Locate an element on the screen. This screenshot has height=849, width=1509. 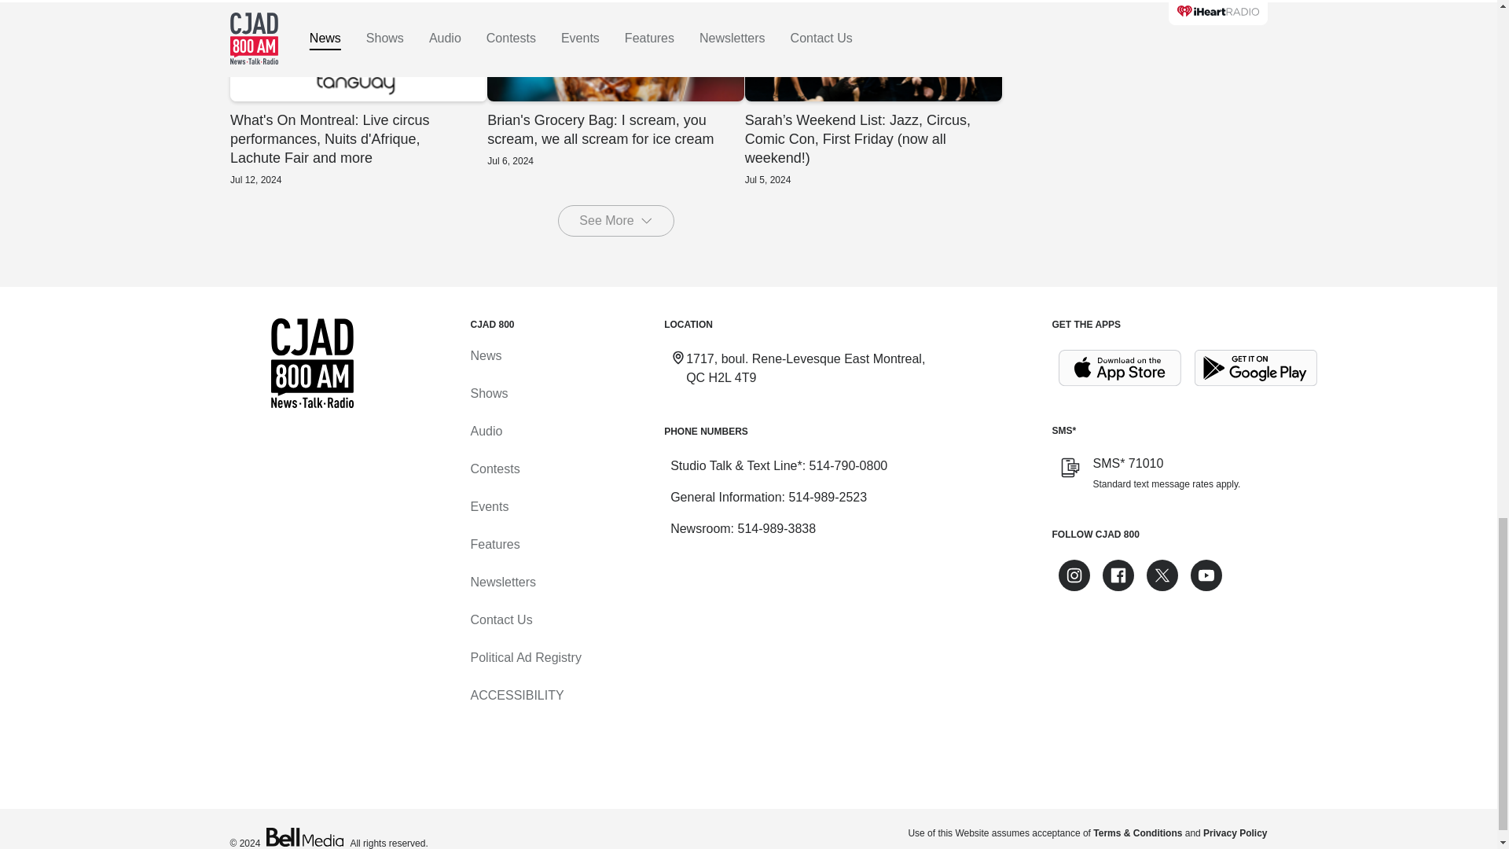
Privacy Policy is located at coordinates (1235, 833).